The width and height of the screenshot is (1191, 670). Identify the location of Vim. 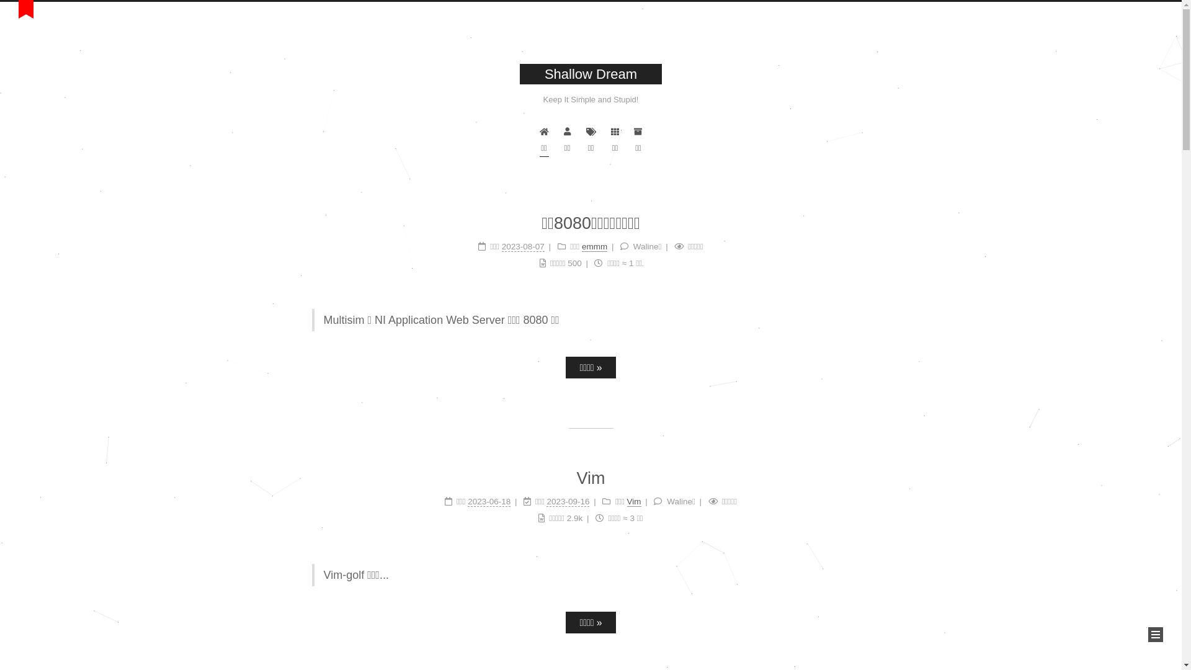
(591, 479).